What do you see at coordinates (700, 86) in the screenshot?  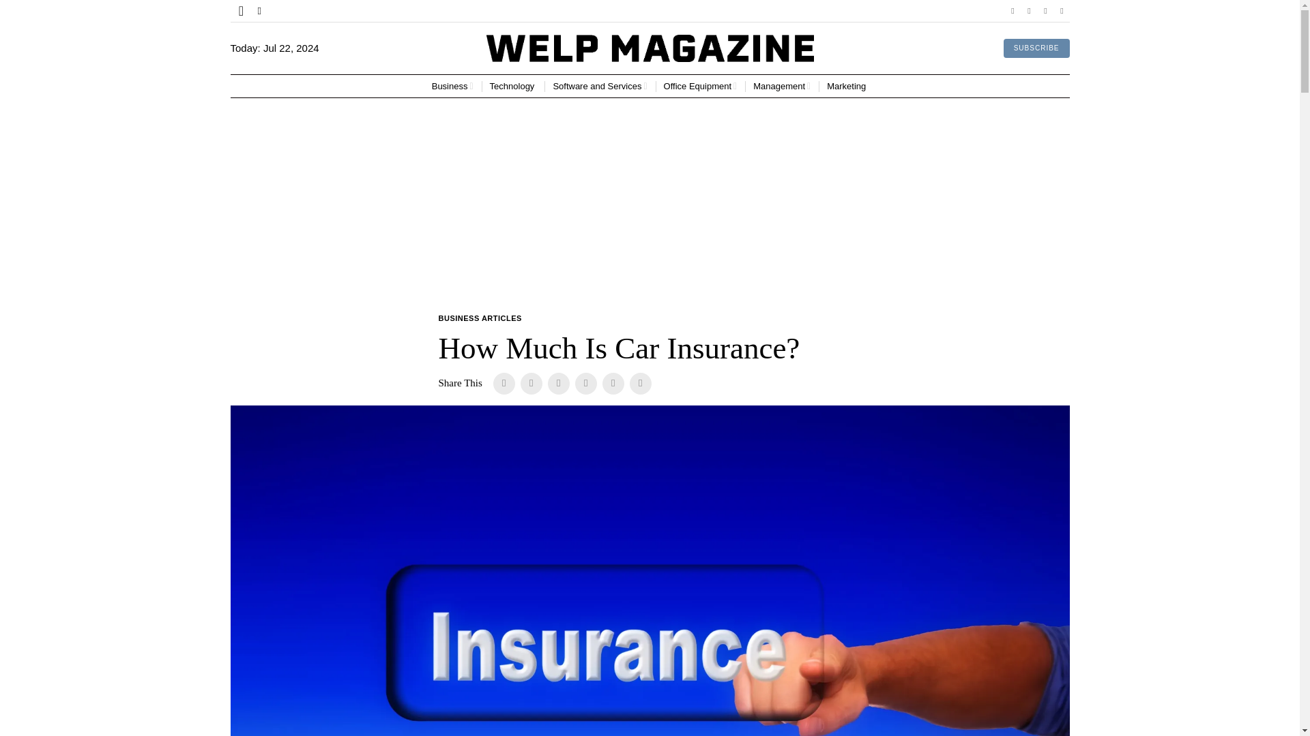 I see `Office Equipment` at bounding box center [700, 86].